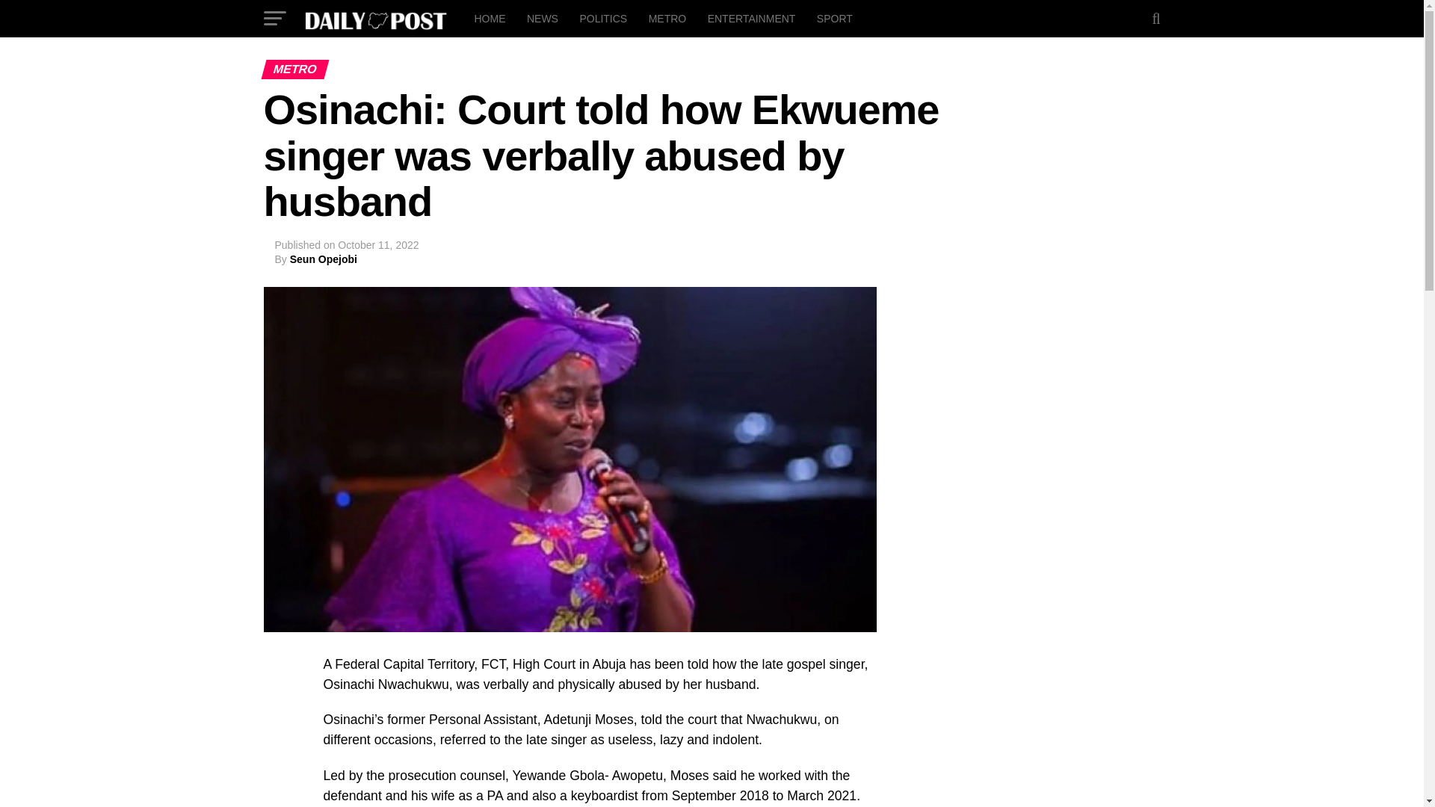 The height and width of the screenshot is (807, 1435). Describe the element at coordinates (543, 18) in the screenshot. I see `NEWS` at that location.